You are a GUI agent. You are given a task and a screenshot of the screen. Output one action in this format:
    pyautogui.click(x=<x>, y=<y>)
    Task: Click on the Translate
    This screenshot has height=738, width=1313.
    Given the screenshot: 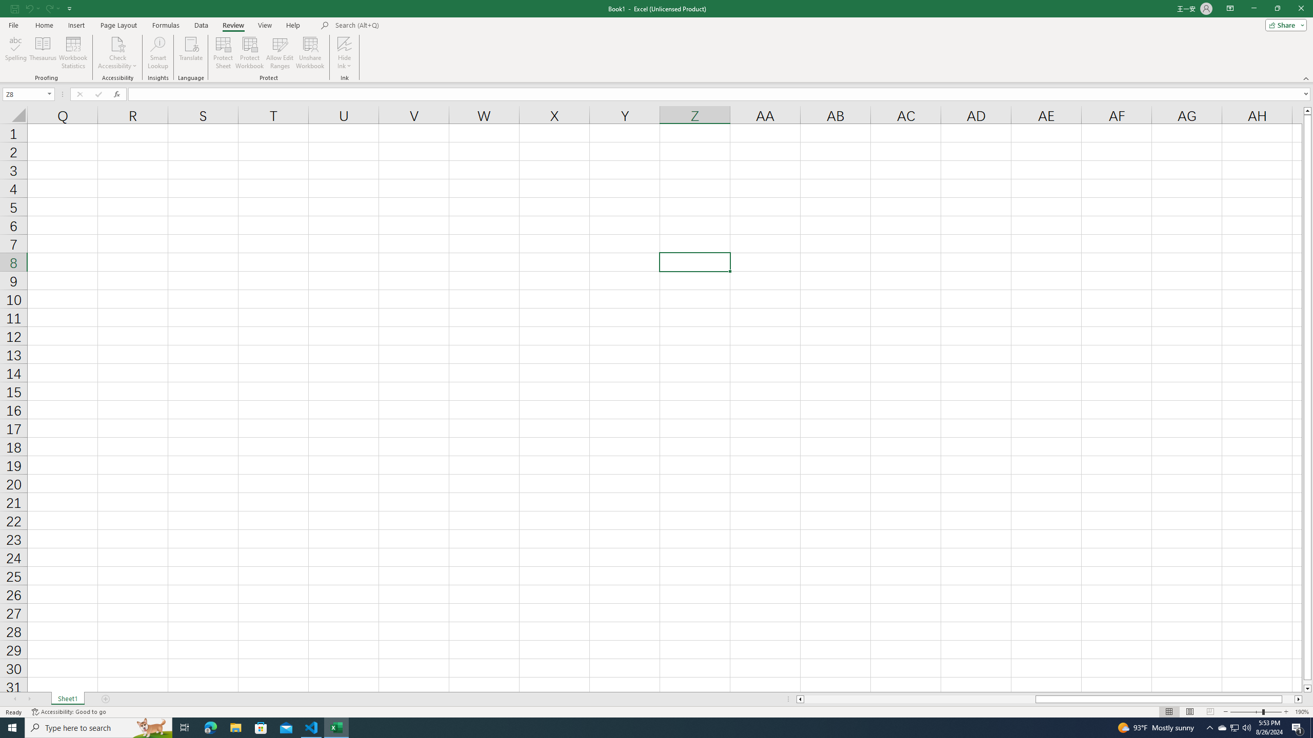 What is the action you would take?
    pyautogui.click(x=191, y=53)
    